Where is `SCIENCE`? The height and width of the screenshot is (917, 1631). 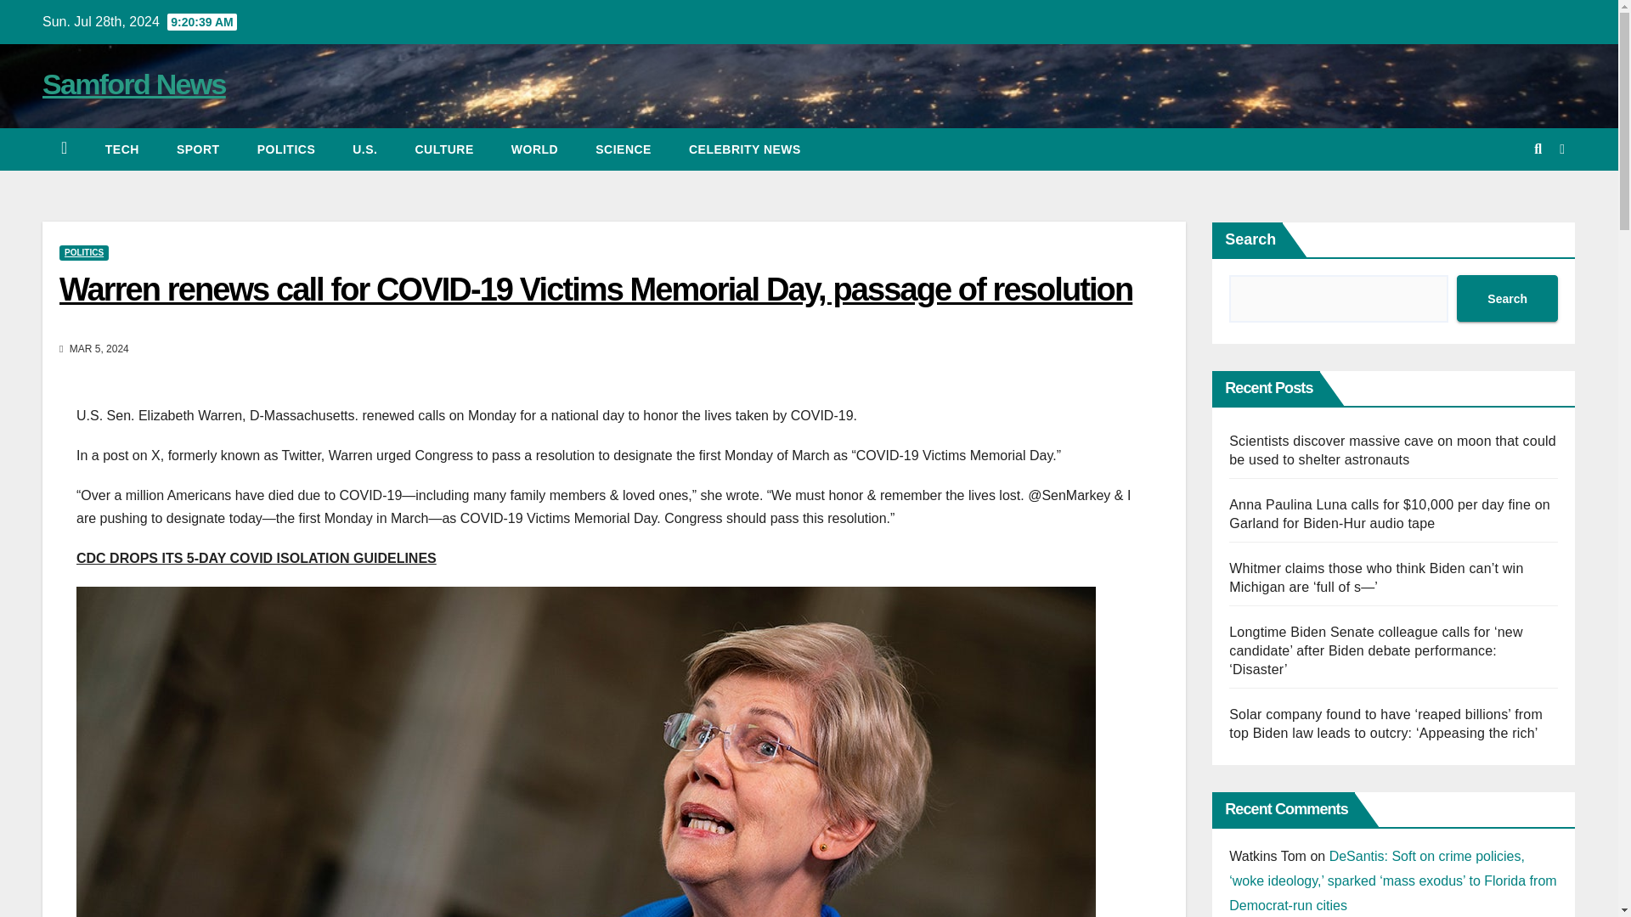 SCIENCE is located at coordinates (624, 149).